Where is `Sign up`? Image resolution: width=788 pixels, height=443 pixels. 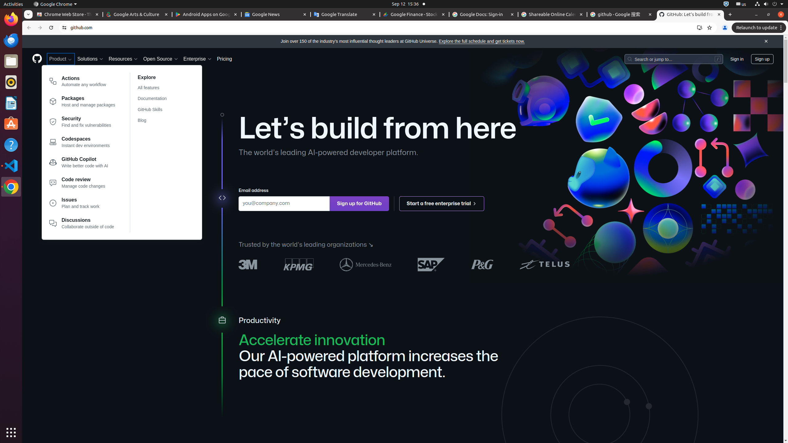
Sign up is located at coordinates (762, 59).